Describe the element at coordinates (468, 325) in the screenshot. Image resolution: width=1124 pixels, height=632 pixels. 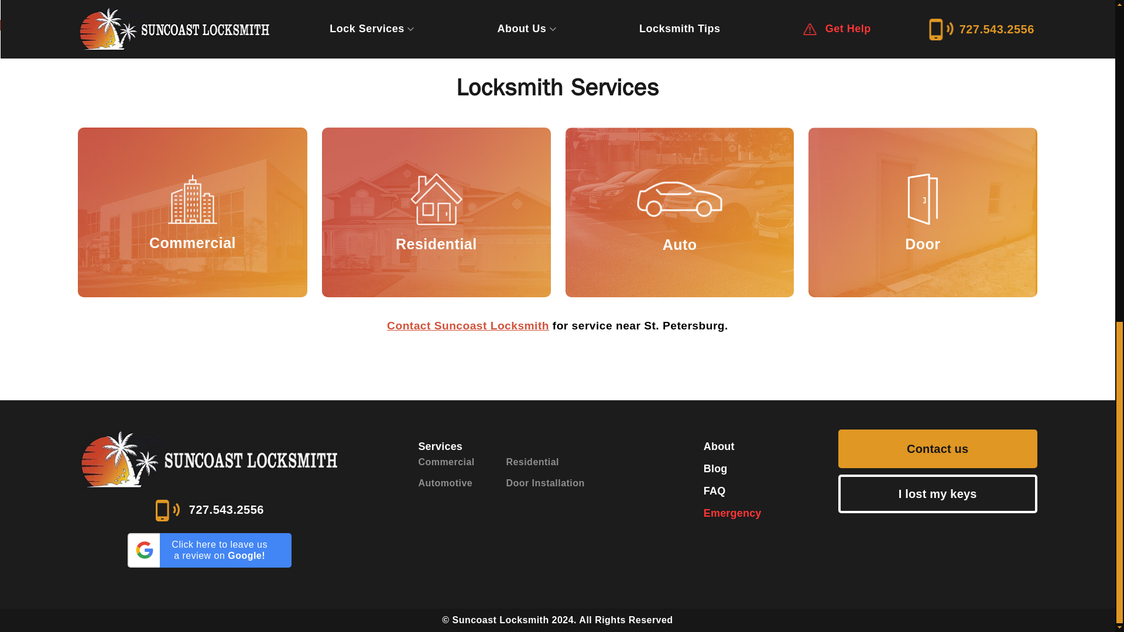
I see `Contact Suncoast Locksmith` at that location.